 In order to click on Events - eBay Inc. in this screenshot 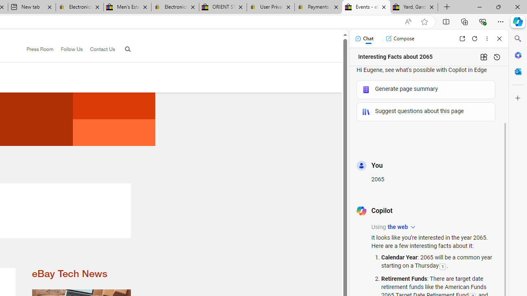, I will do `click(366, 7)`.